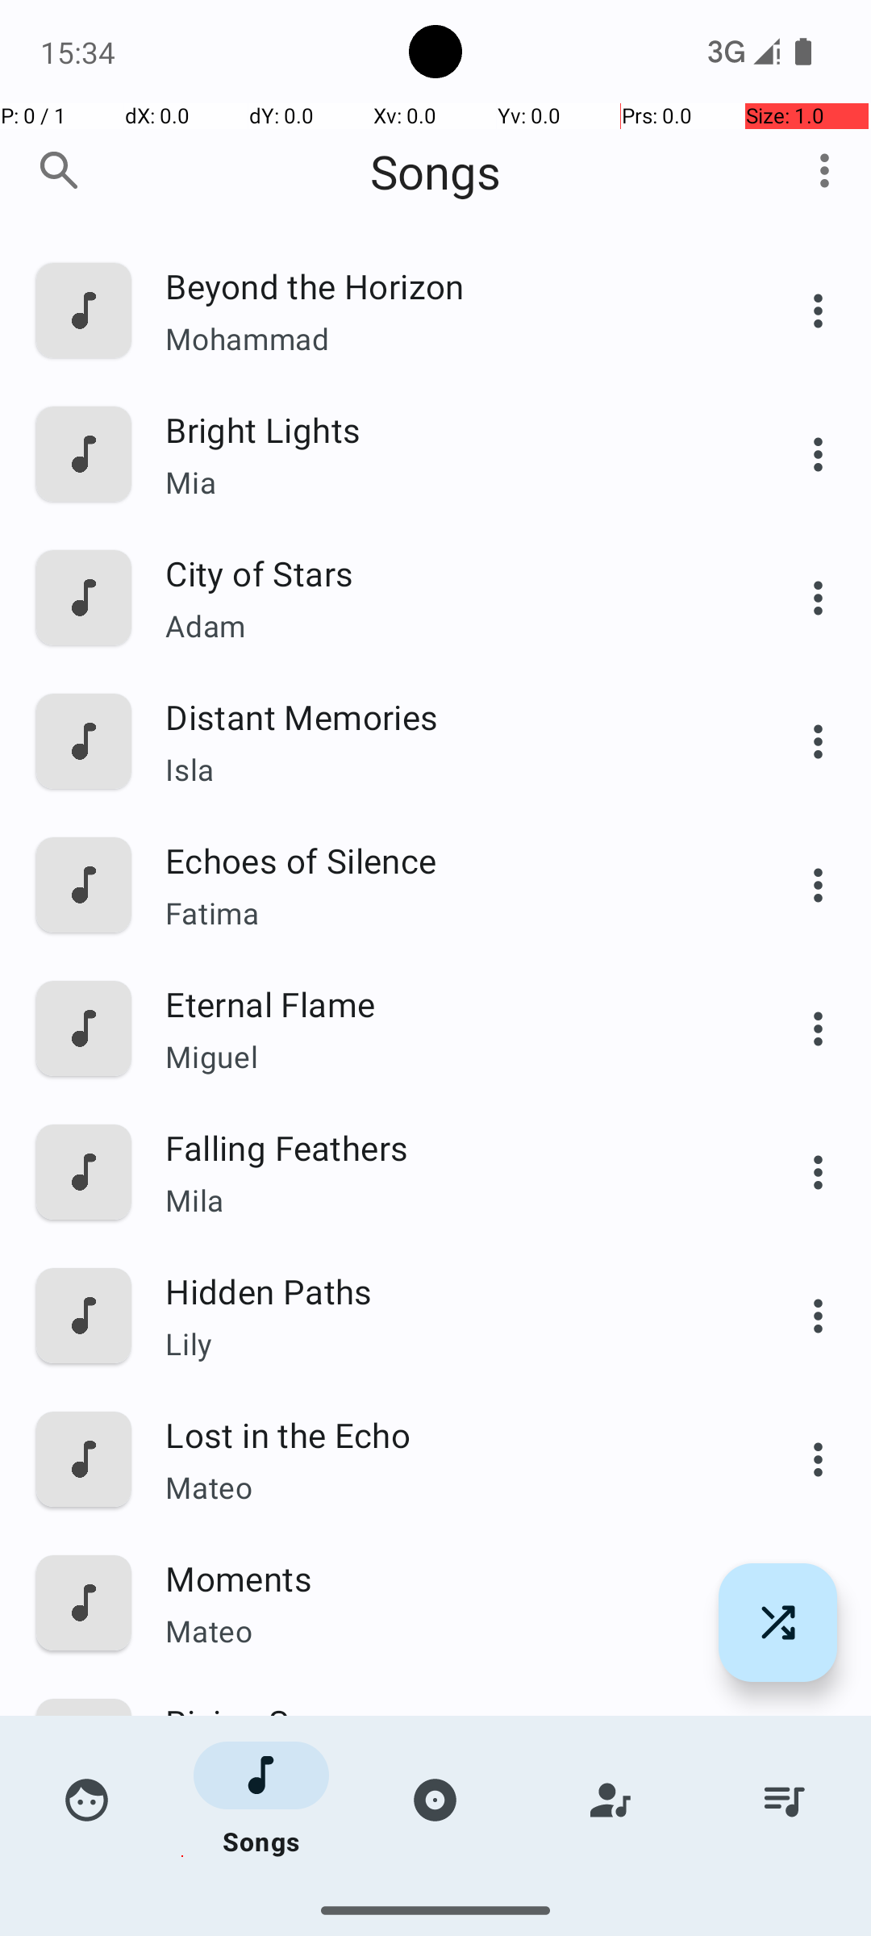  Describe the element at coordinates (449, 913) in the screenshot. I see `Fatima` at that location.